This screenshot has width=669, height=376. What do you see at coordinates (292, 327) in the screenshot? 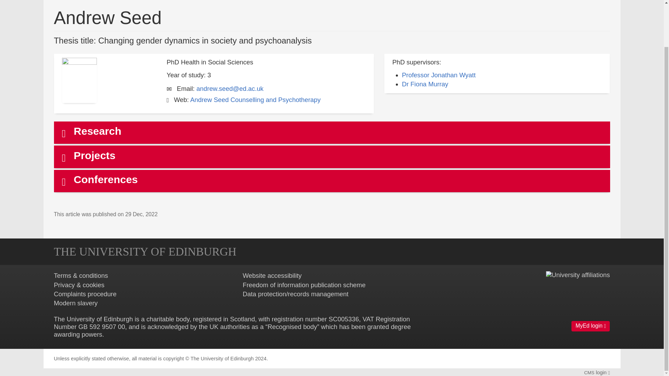
I see `Recognised body` at bounding box center [292, 327].